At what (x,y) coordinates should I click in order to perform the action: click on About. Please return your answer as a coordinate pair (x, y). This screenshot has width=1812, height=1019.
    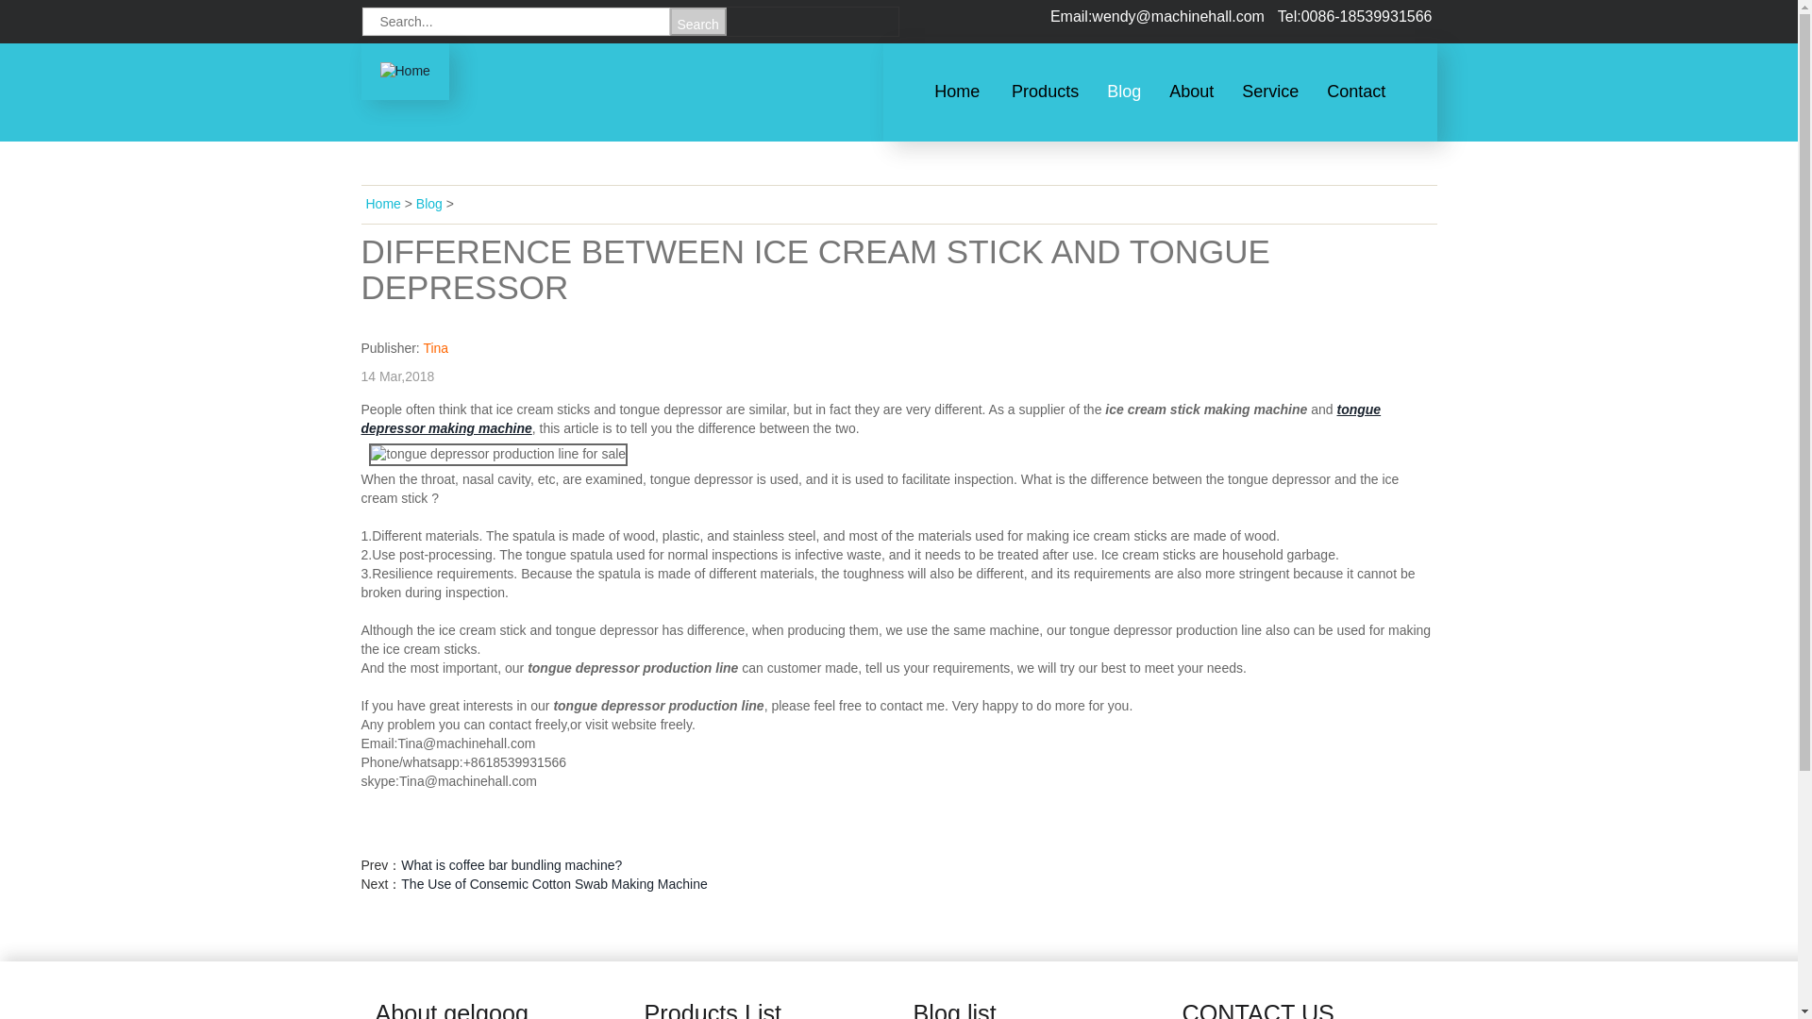
    Looking at the image, I should click on (1191, 91).